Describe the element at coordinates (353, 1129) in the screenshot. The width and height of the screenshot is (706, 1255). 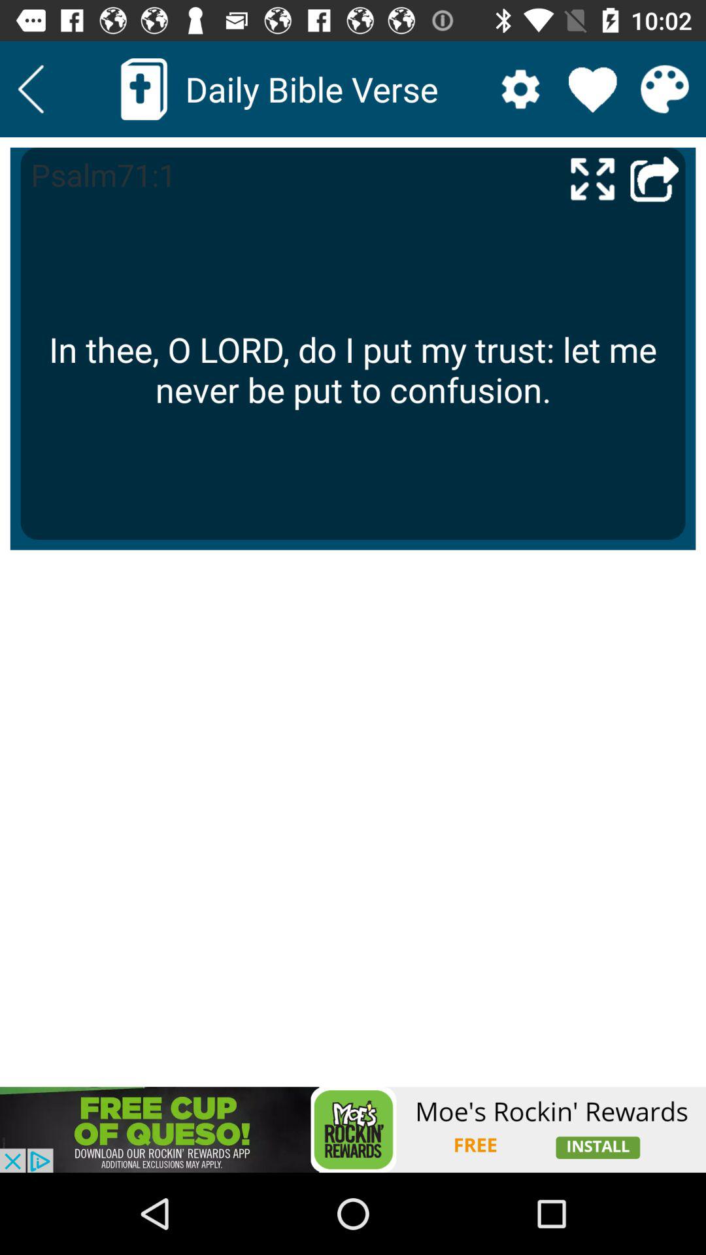
I see `choose advertisement` at that location.